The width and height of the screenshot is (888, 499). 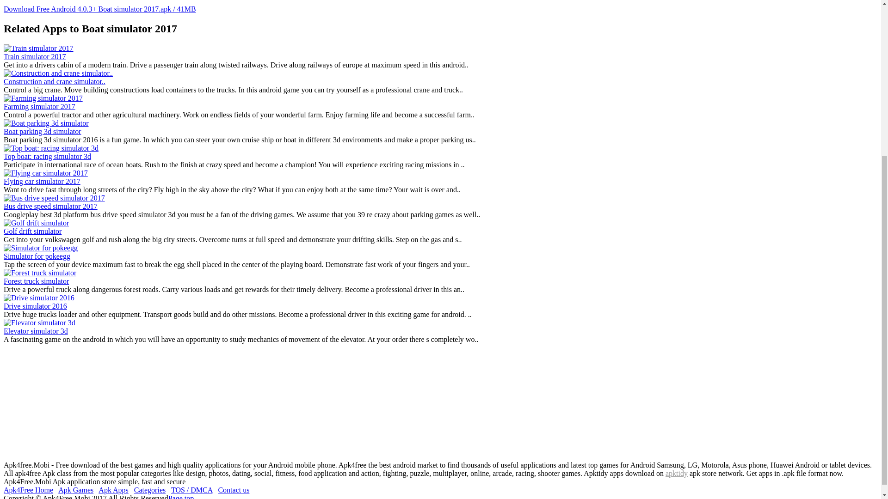 I want to click on Apk Apps, so click(x=113, y=490).